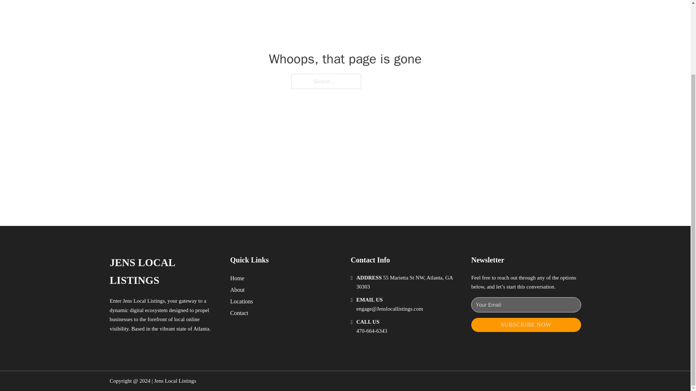  What do you see at coordinates (526, 325) in the screenshot?
I see `SUBSCRIBE NOW` at bounding box center [526, 325].